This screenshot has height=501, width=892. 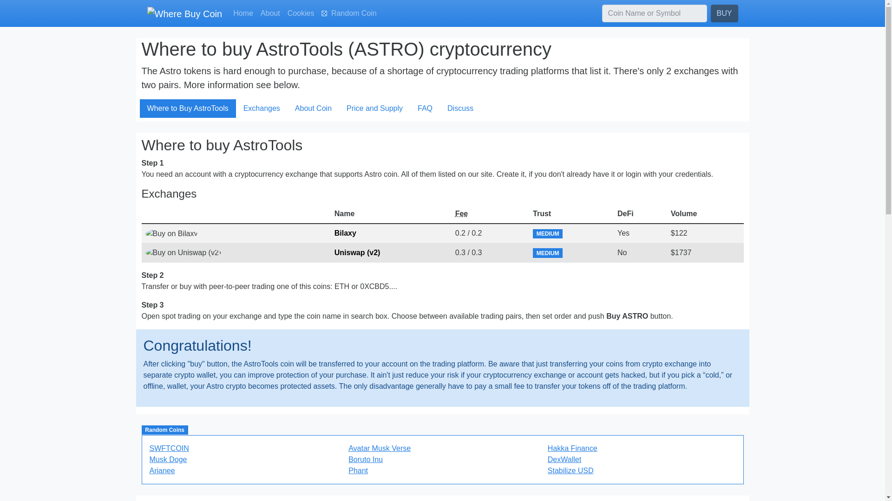 What do you see at coordinates (270, 13) in the screenshot?
I see `About Site Team` at bounding box center [270, 13].